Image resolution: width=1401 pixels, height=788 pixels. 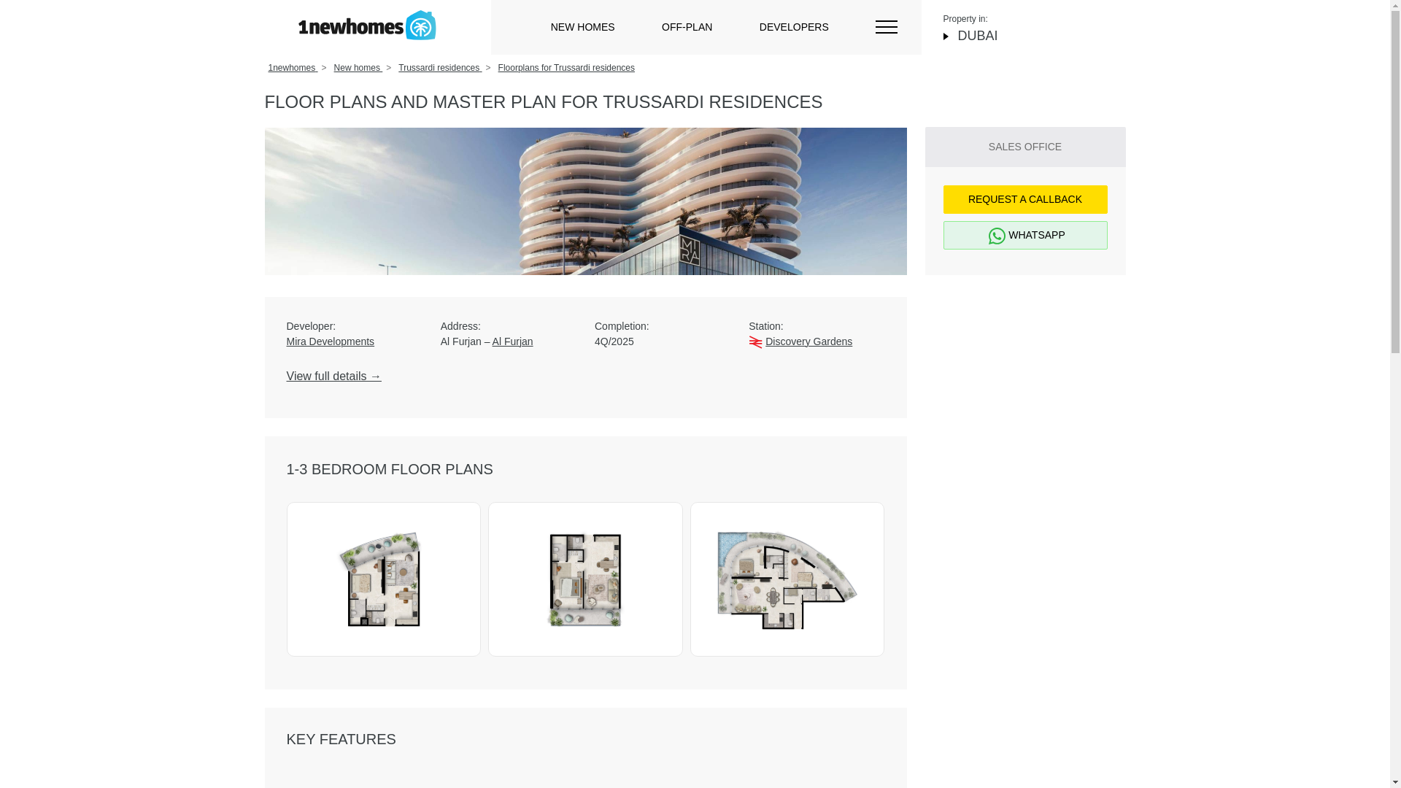 I want to click on NEW HOMES, so click(x=582, y=27).